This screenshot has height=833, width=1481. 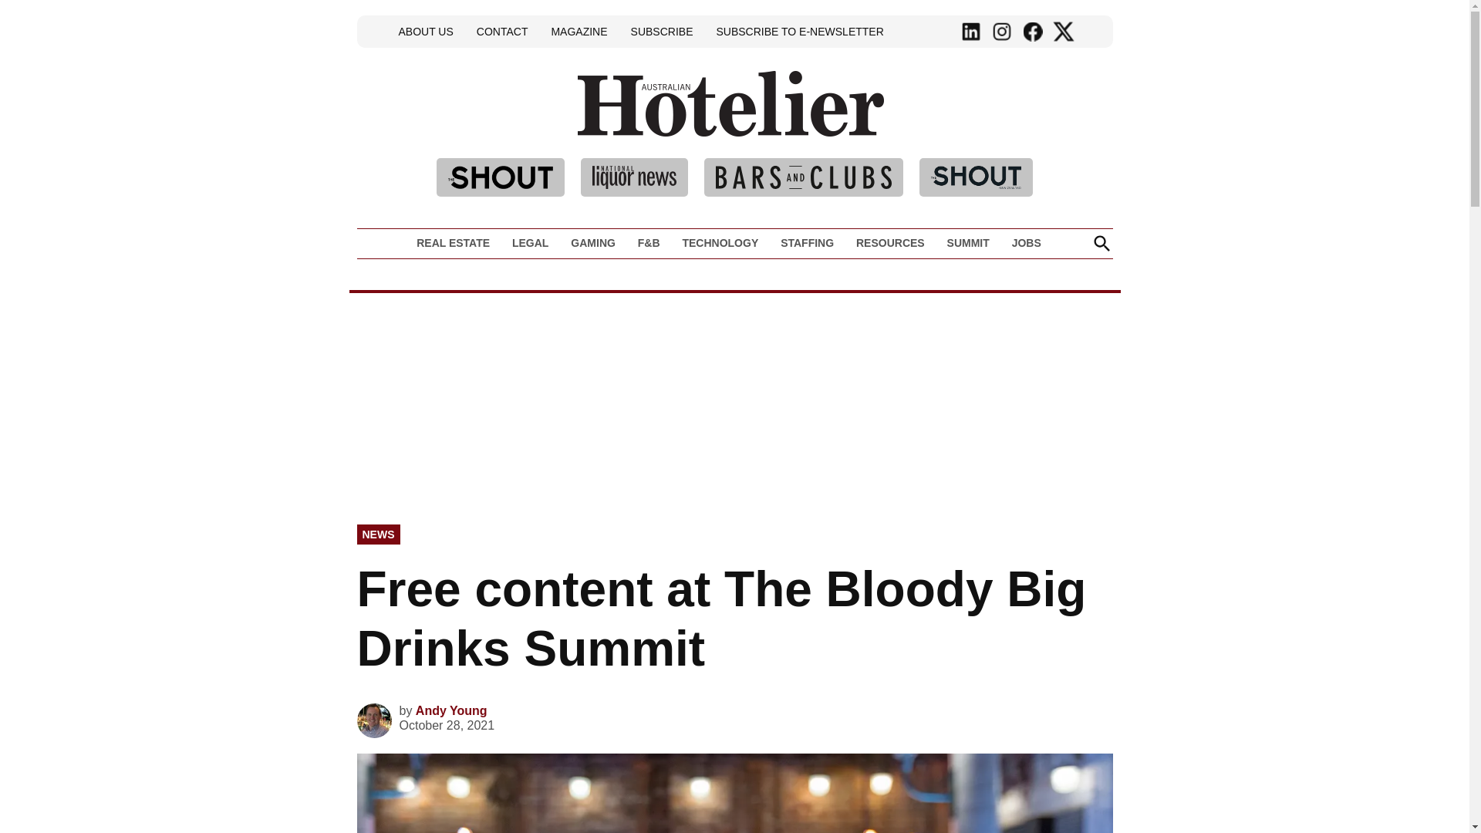 What do you see at coordinates (1032, 32) in the screenshot?
I see `Facebook` at bounding box center [1032, 32].